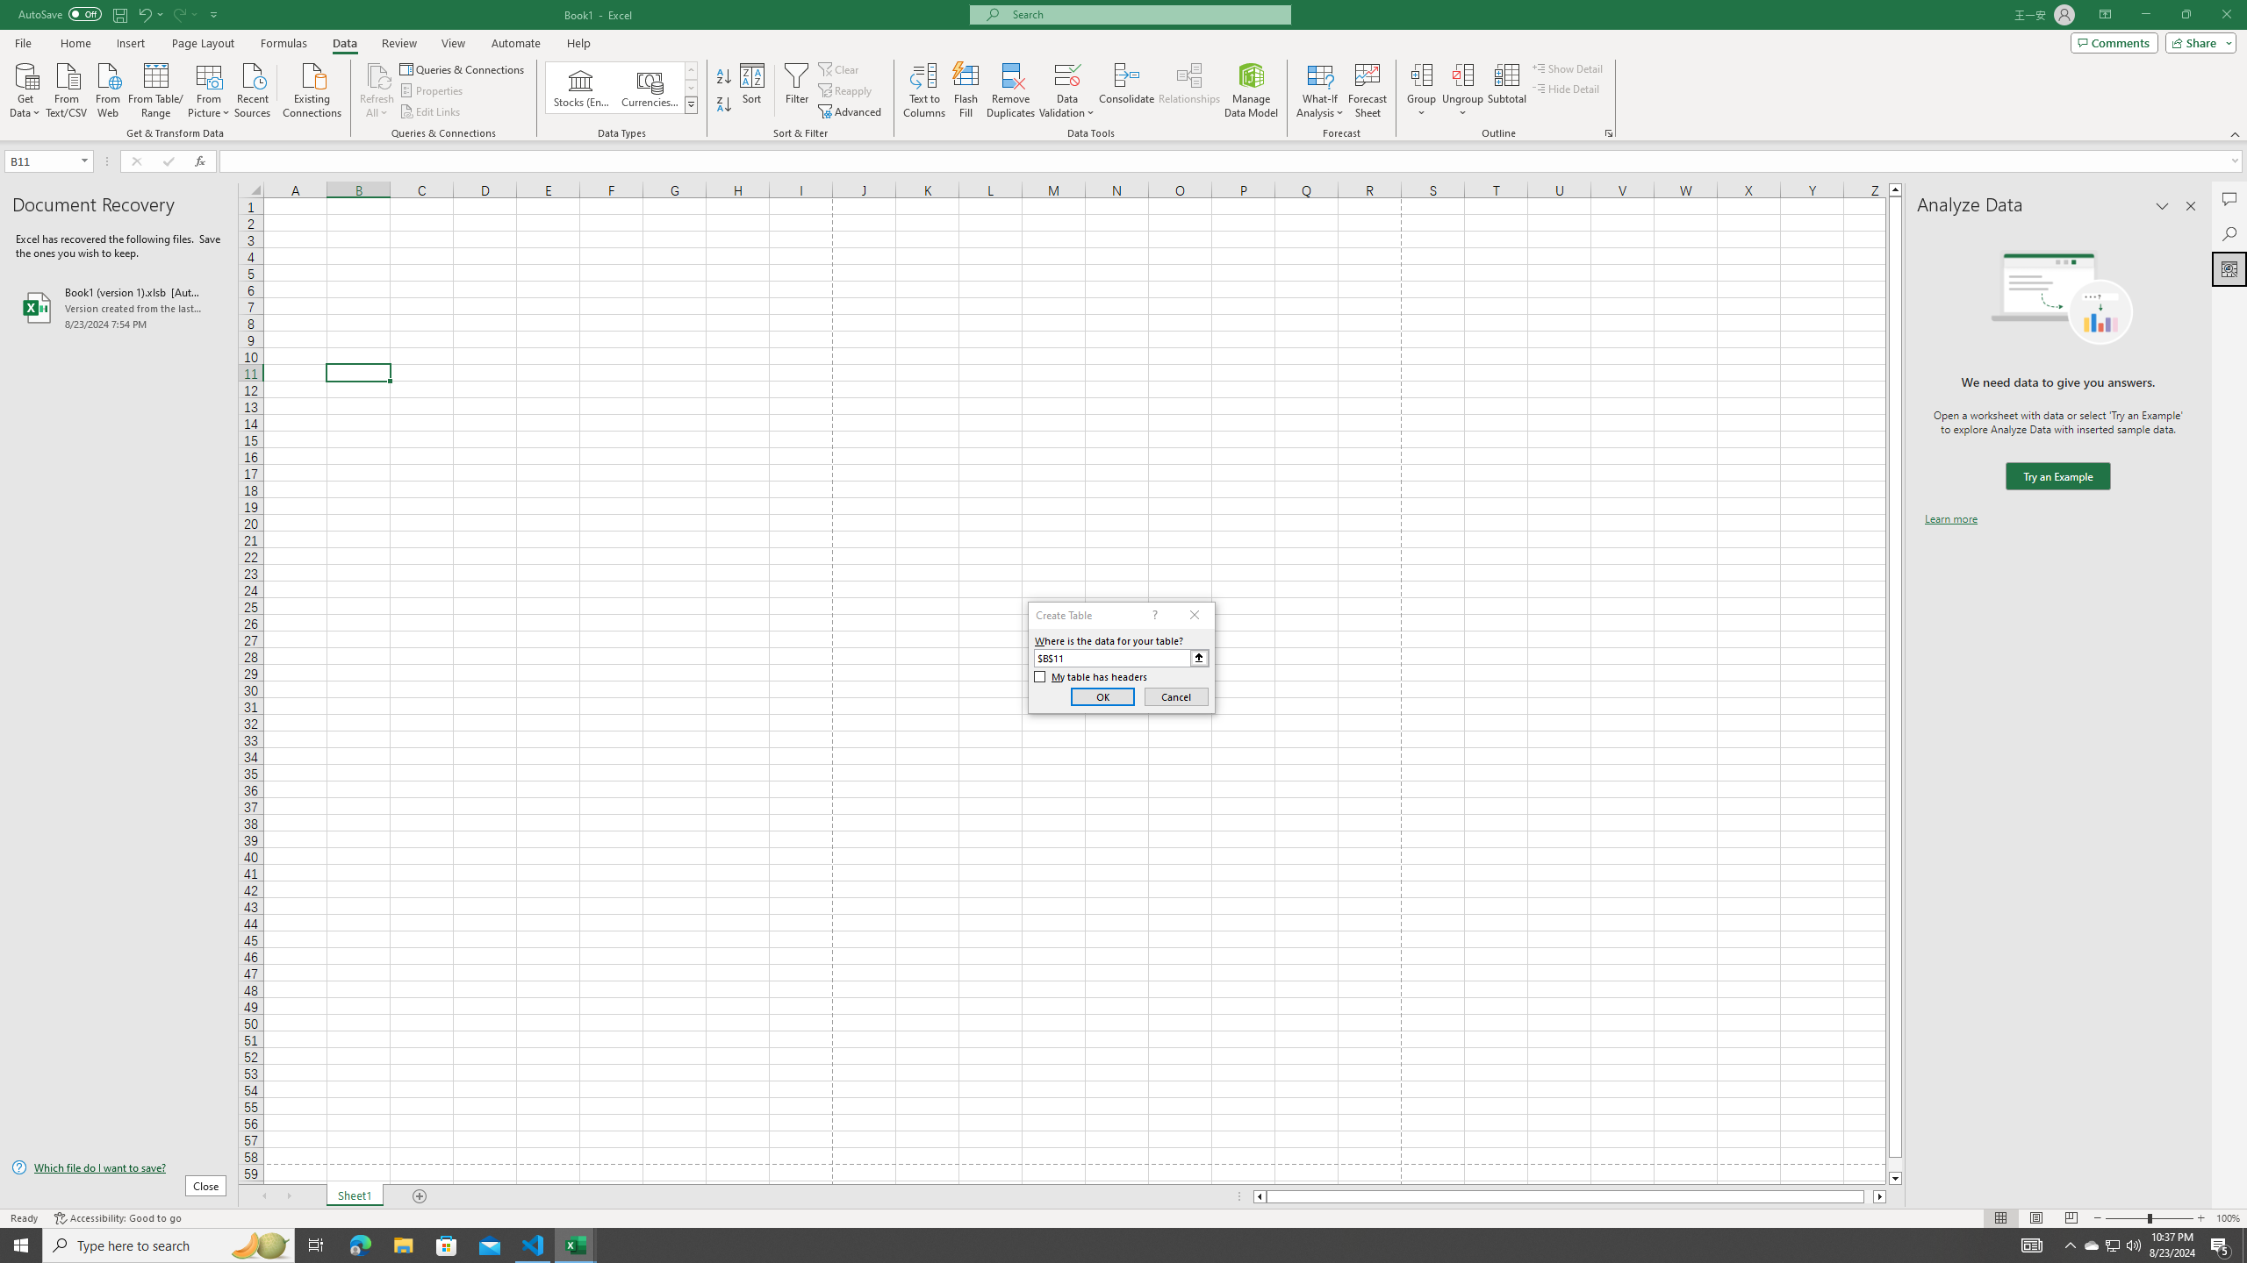 Image resolution: width=2247 pixels, height=1263 pixels. I want to click on Class: NetUIImage, so click(691, 105).